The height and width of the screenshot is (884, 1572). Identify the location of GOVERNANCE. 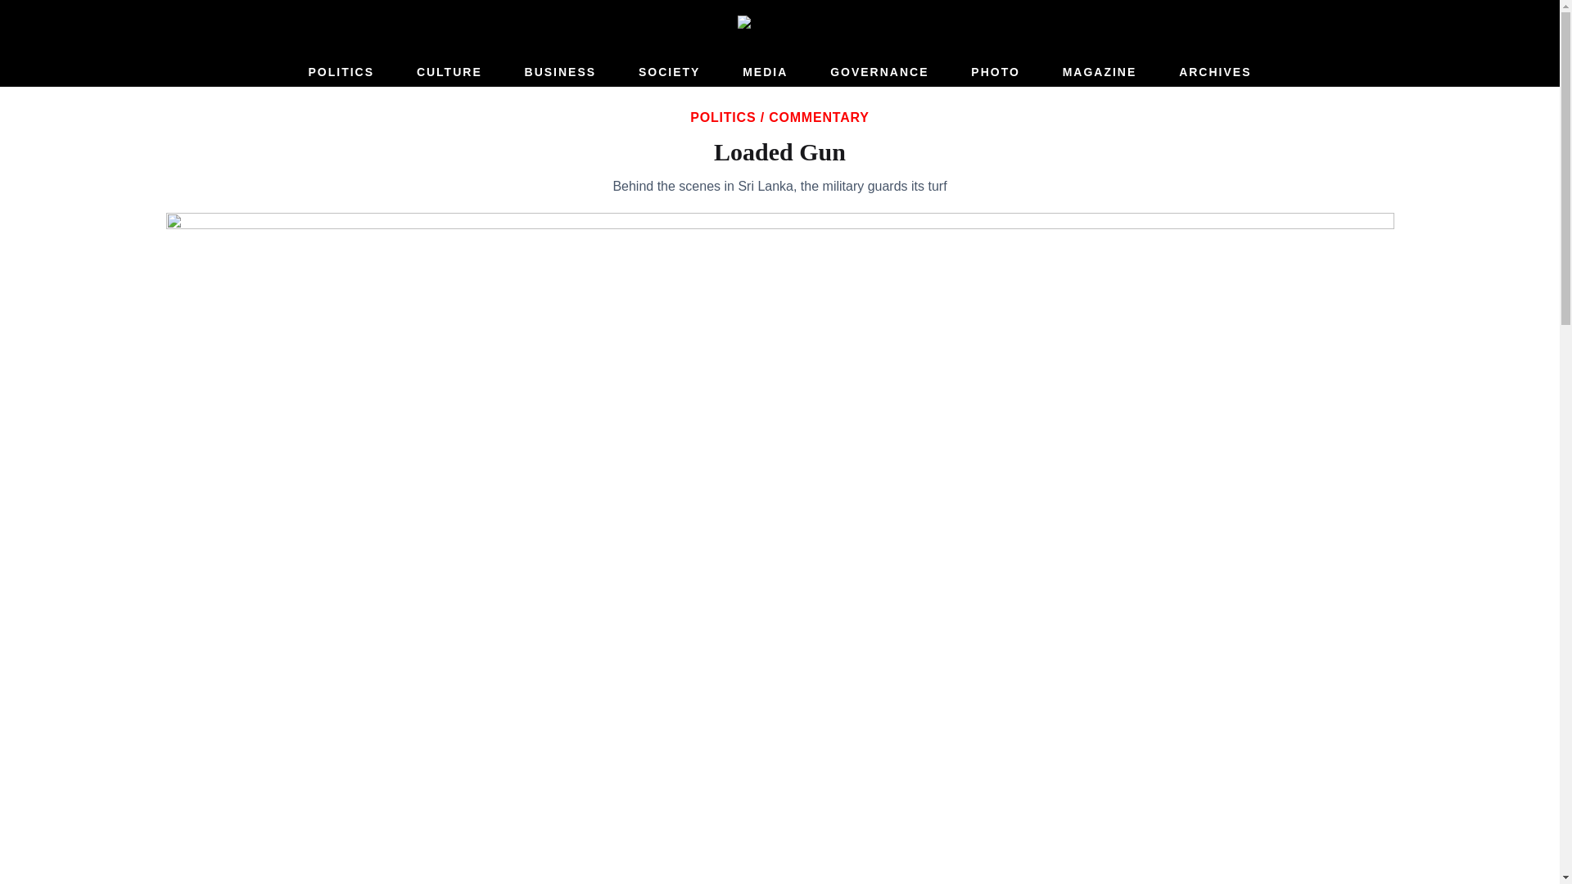
(879, 72).